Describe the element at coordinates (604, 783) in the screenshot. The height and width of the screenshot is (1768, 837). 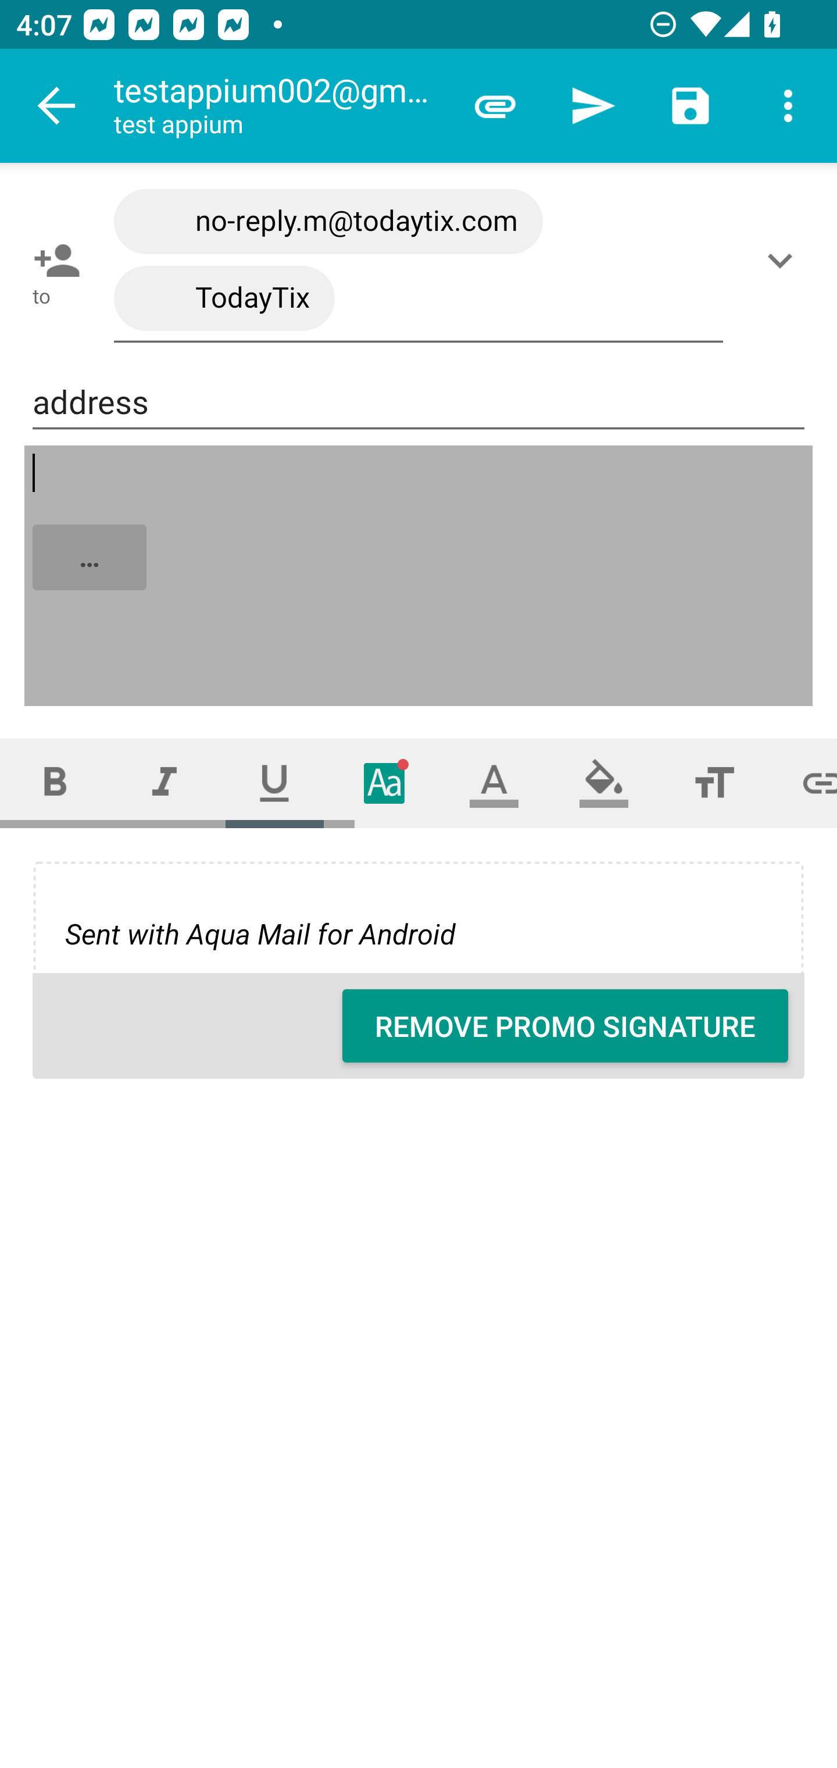
I see `Fill color` at that location.